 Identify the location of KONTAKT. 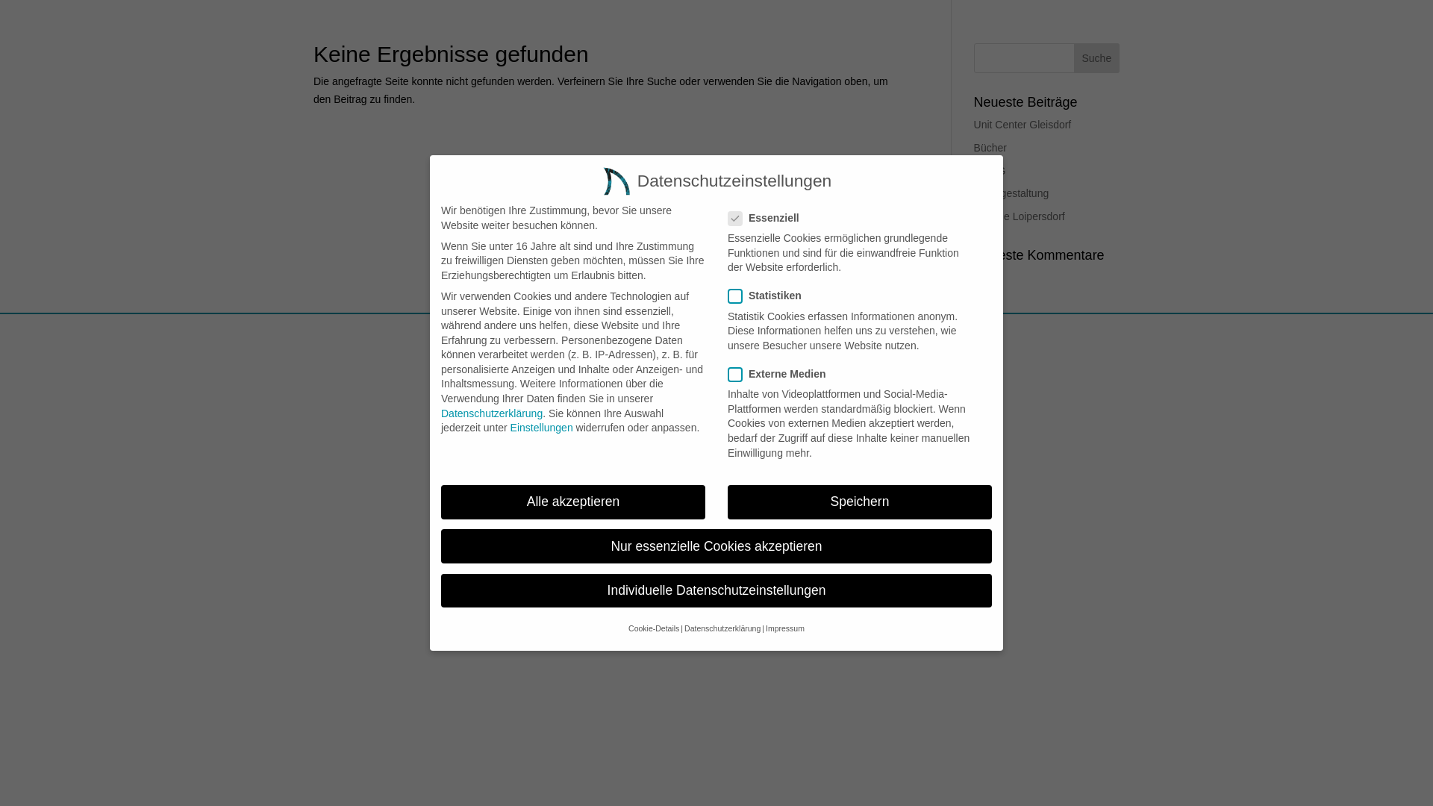
(802, 334).